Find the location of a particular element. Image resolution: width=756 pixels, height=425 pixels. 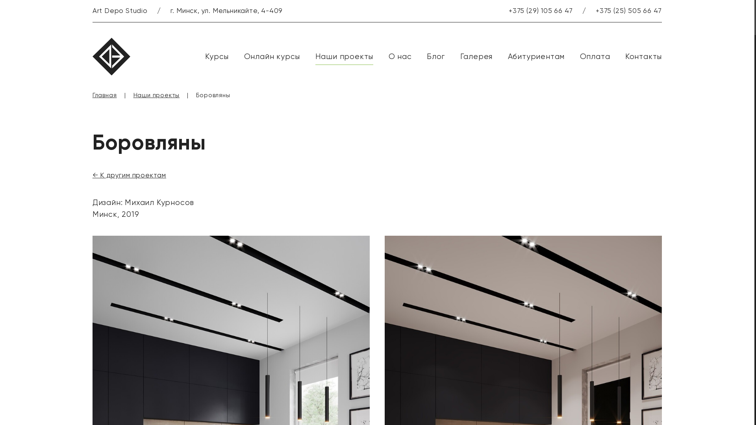

+375 (25) 505 66 47 is located at coordinates (629, 11).